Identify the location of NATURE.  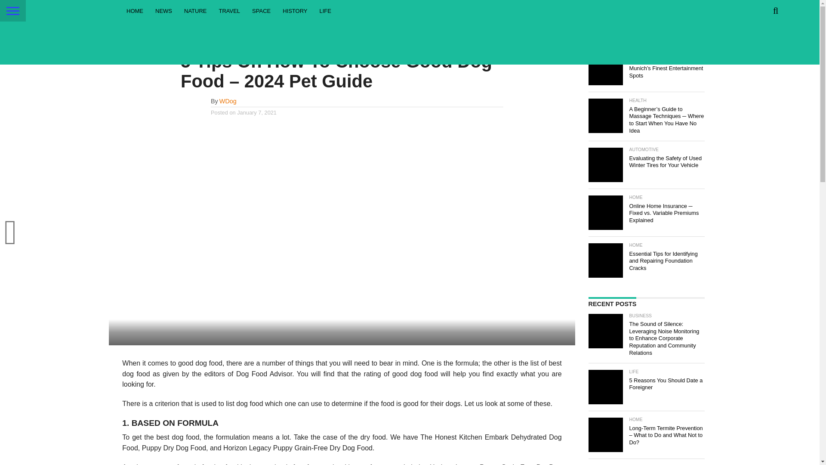
(195, 10).